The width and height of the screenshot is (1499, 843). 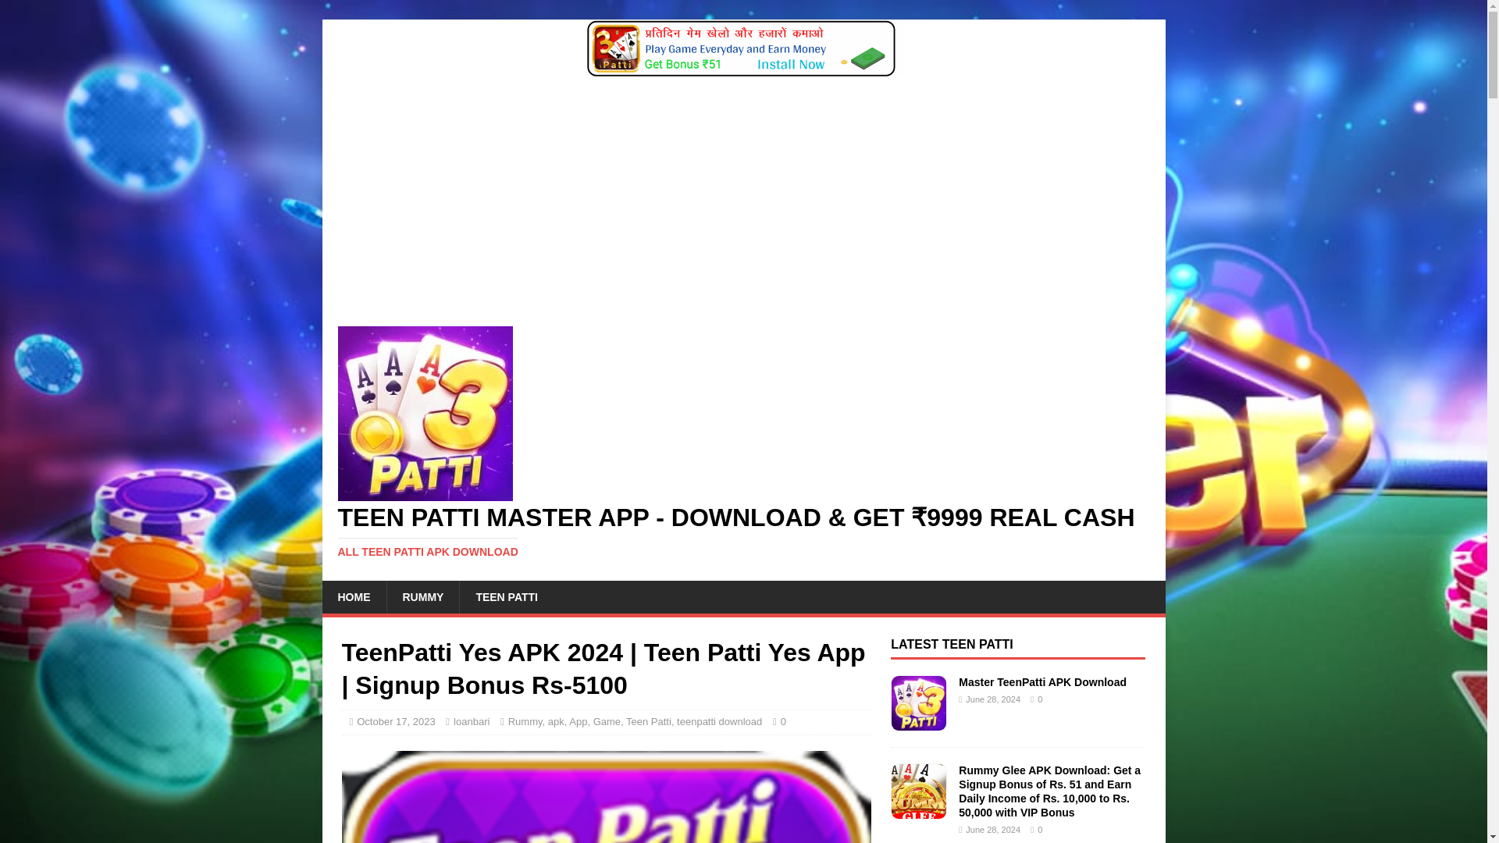 What do you see at coordinates (506, 597) in the screenshot?
I see `TEEN PATTI` at bounding box center [506, 597].